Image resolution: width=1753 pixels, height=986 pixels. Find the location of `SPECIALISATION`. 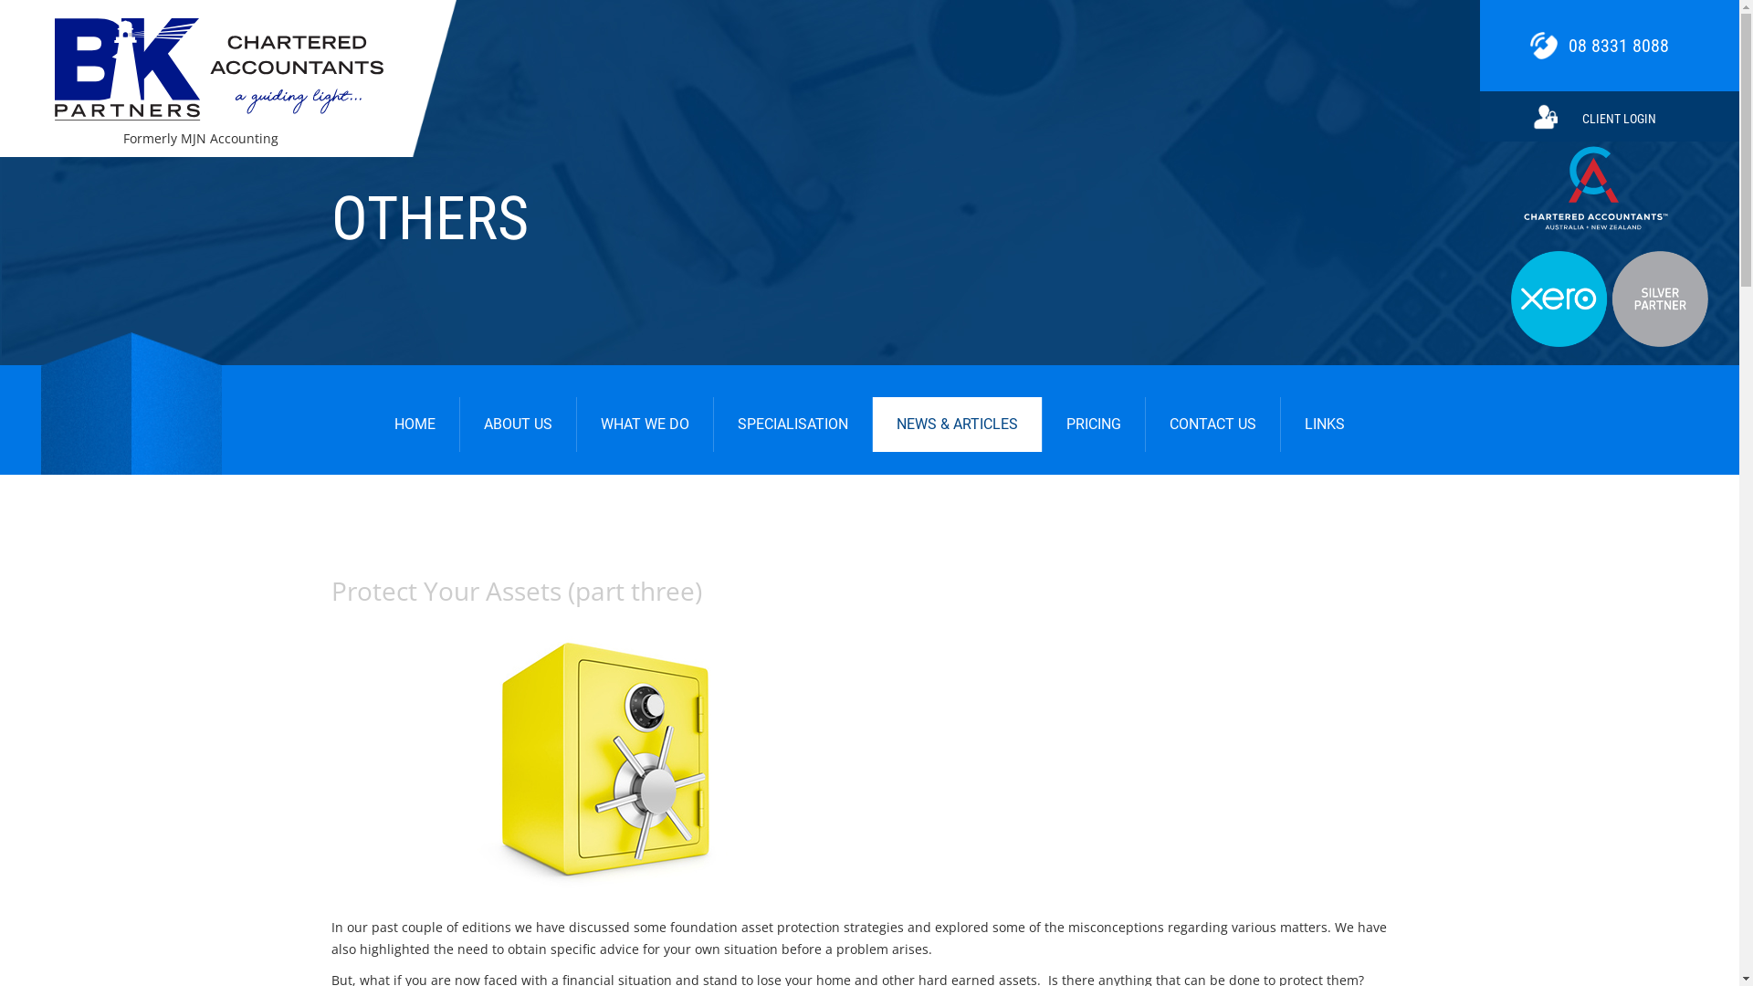

SPECIALISATION is located at coordinates (793, 425).